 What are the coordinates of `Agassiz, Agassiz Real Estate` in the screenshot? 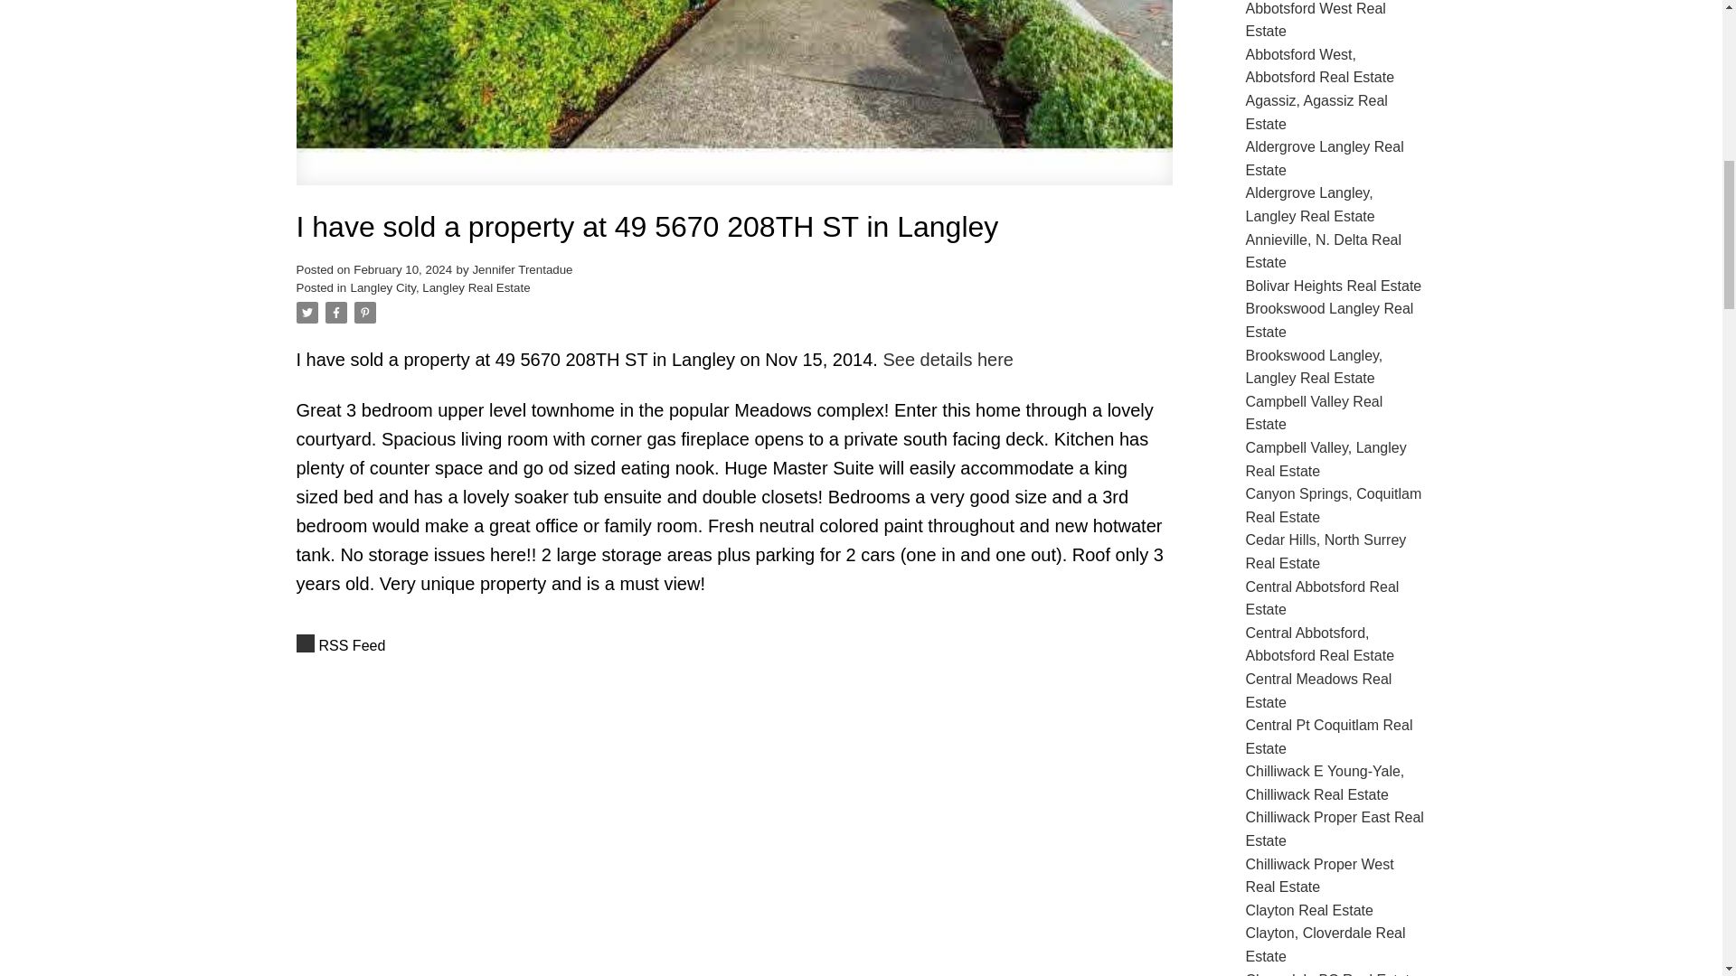 It's located at (1316, 112).